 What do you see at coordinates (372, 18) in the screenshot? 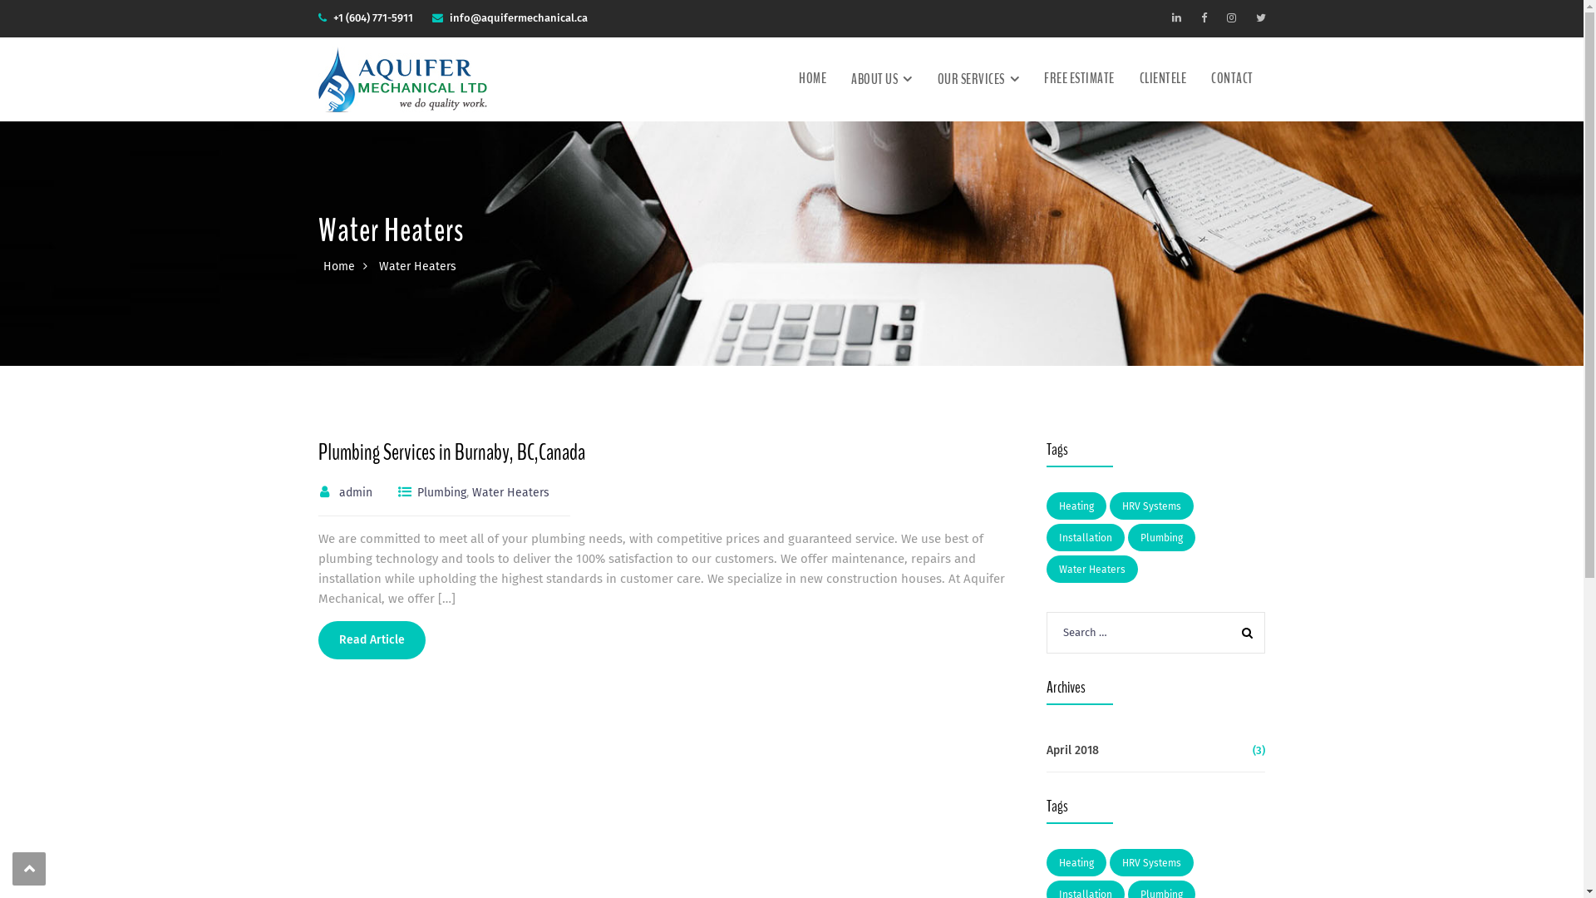
I see `+1 (604) 771-5911` at bounding box center [372, 18].